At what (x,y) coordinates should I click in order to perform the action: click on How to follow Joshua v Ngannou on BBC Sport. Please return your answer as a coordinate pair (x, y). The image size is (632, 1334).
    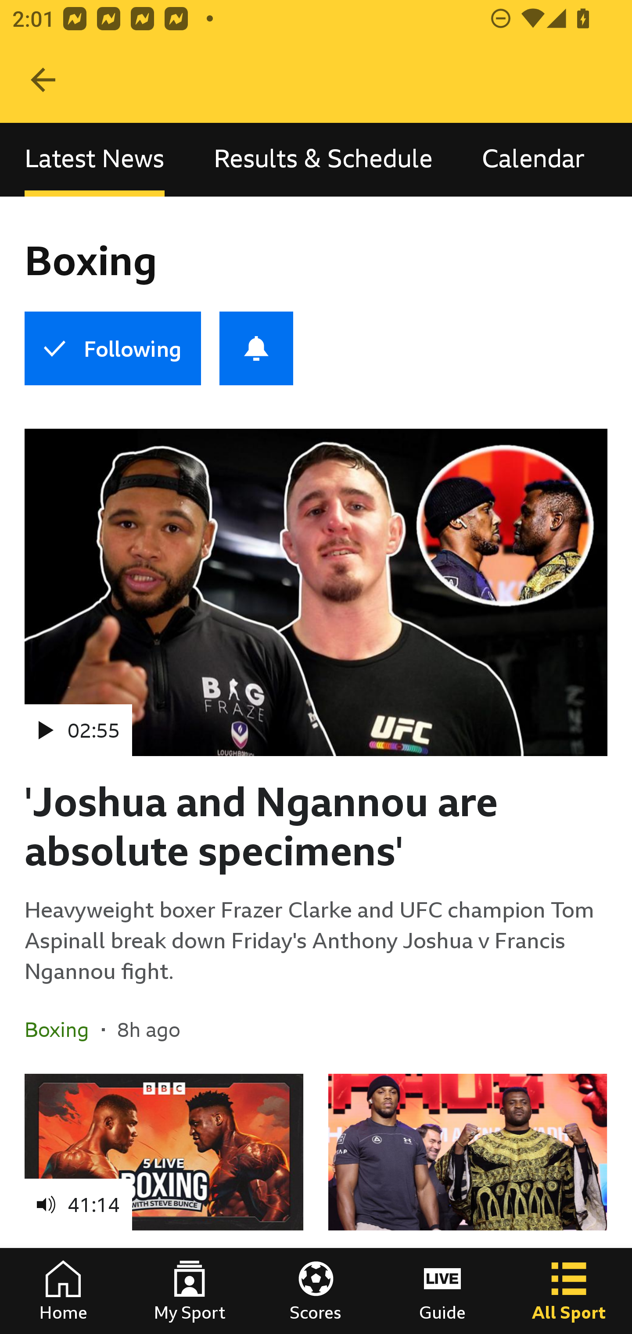
    Looking at the image, I should click on (467, 1204).